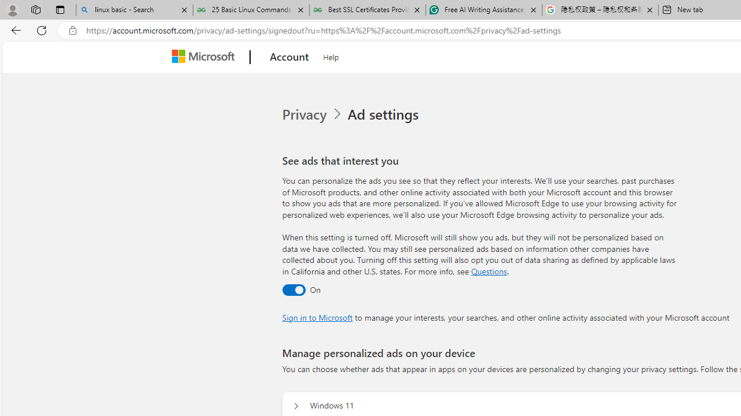  What do you see at coordinates (367, 10) in the screenshot?
I see `Best SSL Certificates Provider in India - GeeksforGeeks` at bounding box center [367, 10].